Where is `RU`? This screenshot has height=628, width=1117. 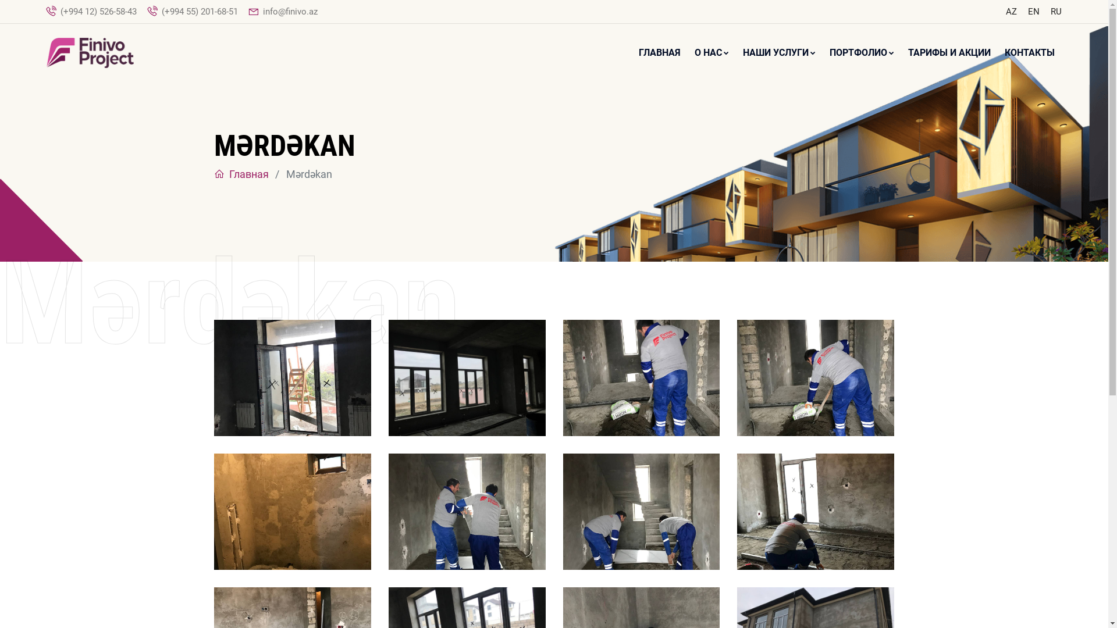
RU is located at coordinates (1056, 12).